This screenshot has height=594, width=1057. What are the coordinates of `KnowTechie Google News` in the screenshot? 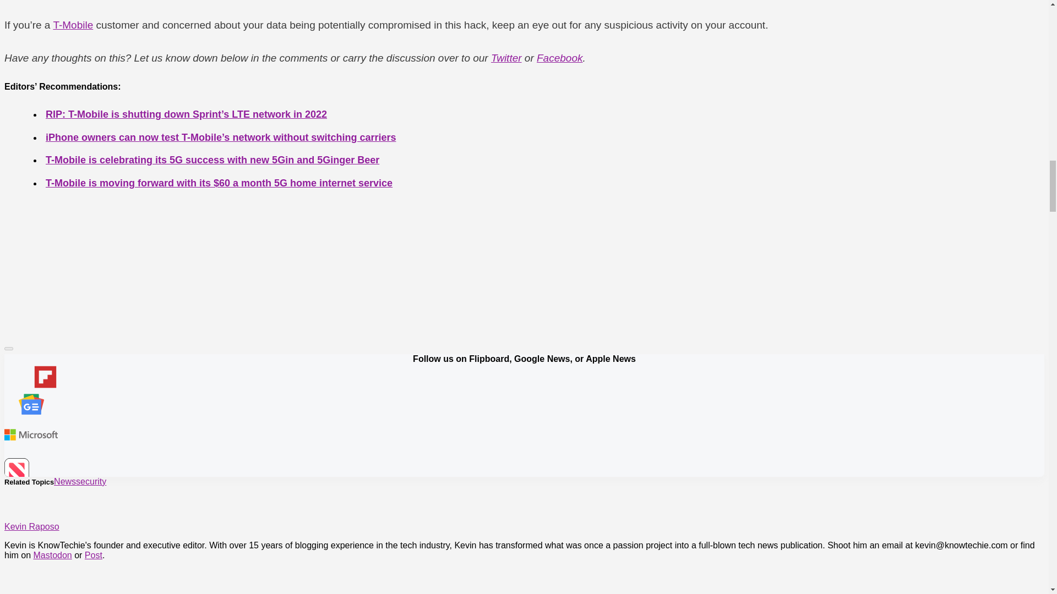 It's located at (31, 405).